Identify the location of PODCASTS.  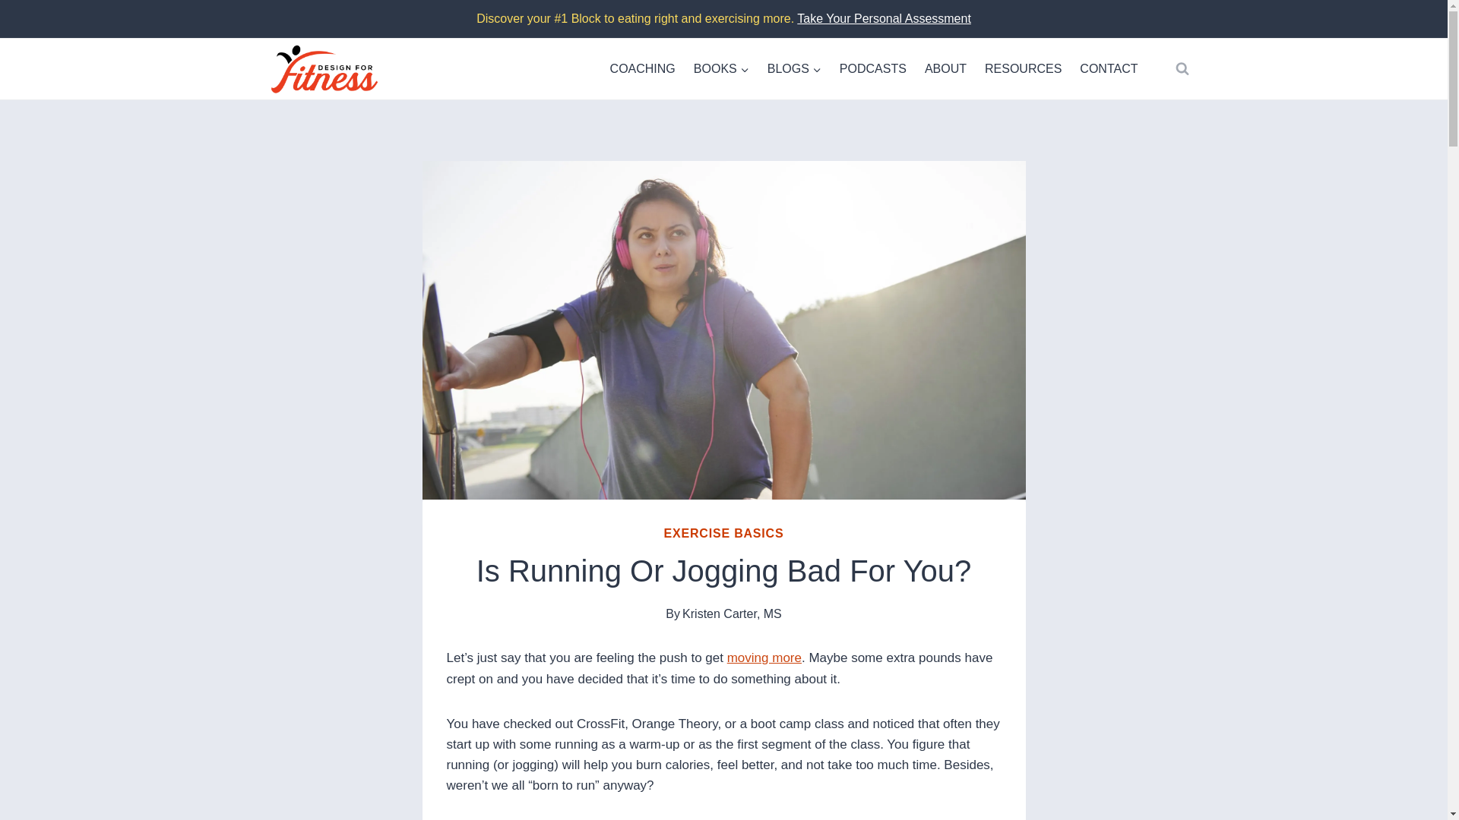
(872, 68).